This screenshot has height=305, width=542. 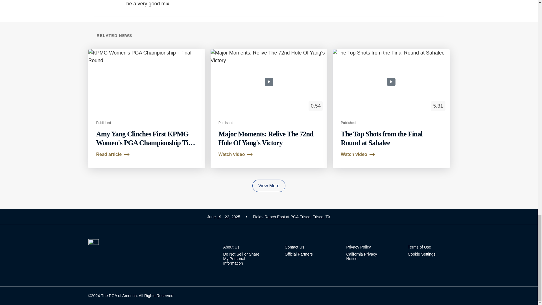 What do you see at coordinates (382, 138) in the screenshot?
I see `The Top Shots from the Final Round at Sahalee` at bounding box center [382, 138].